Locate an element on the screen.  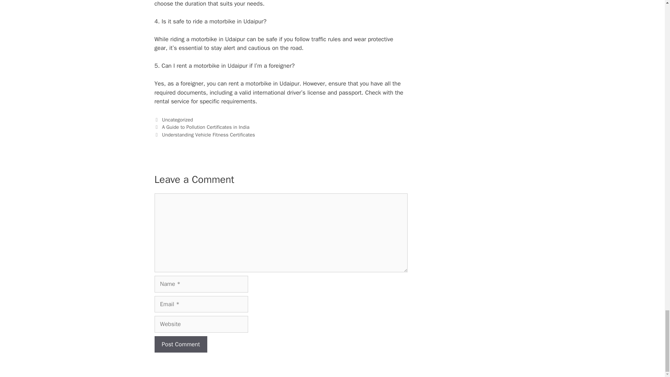
Post Comment is located at coordinates (180, 344).